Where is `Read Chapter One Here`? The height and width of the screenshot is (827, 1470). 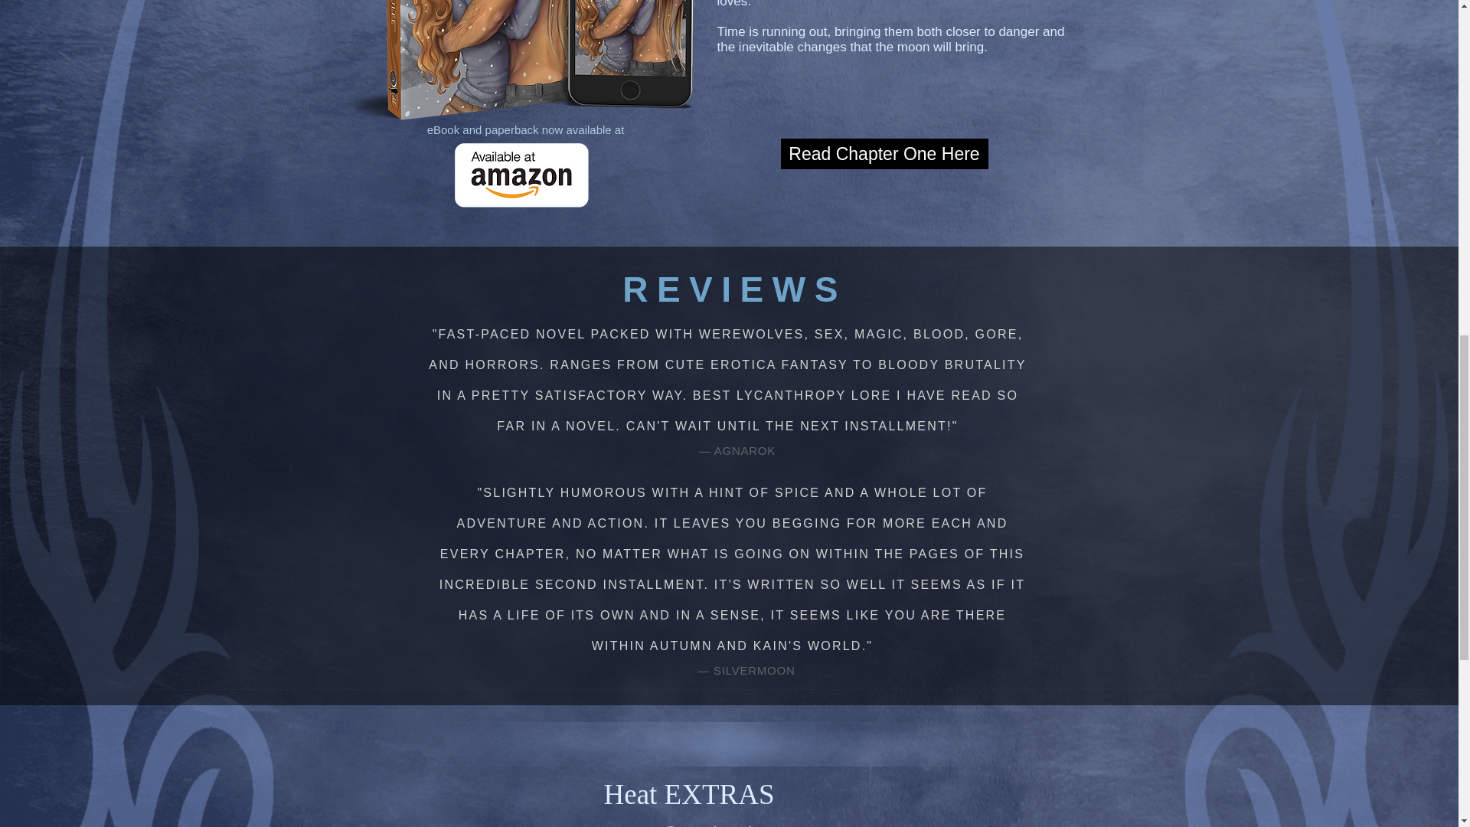 Read Chapter One Here is located at coordinates (884, 154).